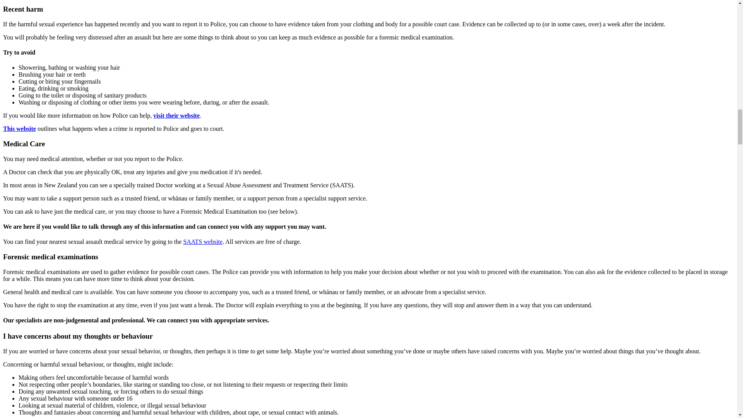  Describe the element at coordinates (19, 128) in the screenshot. I see `This website` at that location.